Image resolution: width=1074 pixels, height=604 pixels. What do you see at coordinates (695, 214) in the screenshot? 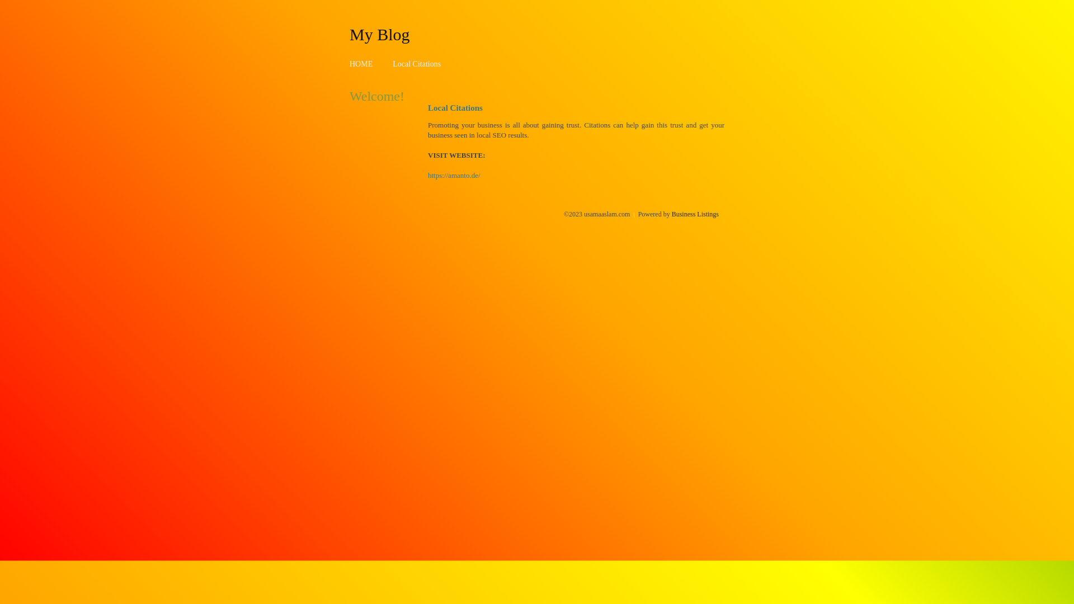
I see `Business Listings` at bounding box center [695, 214].